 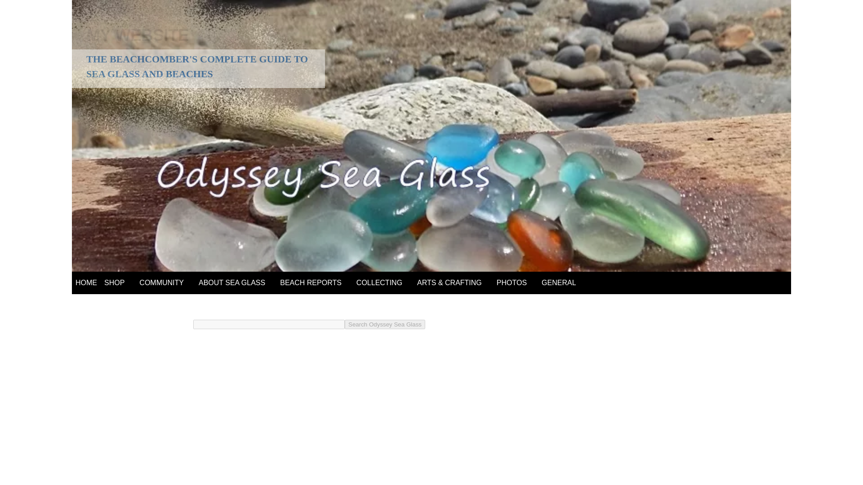 I want to click on HOME, so click(x=86, y=283).